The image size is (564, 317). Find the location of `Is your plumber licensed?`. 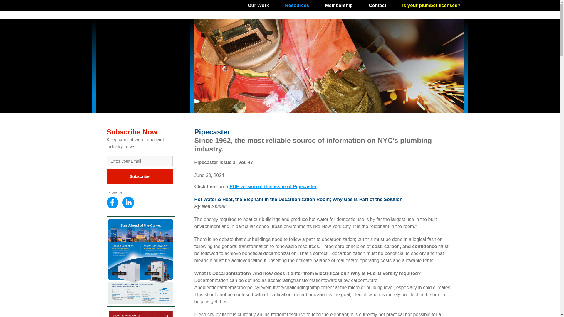

Is your plumber licensed? is located at coordinates (431, 5).